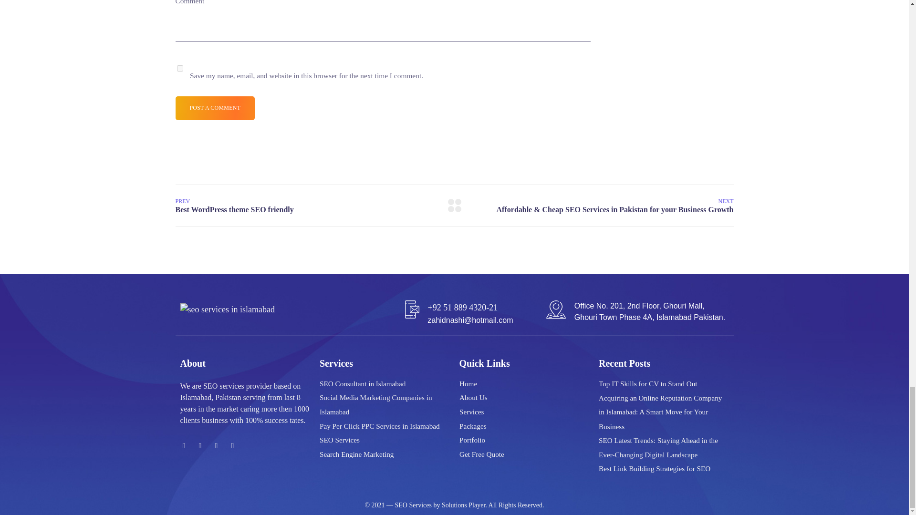 The image size is (916, 515). Describe the element at coordinates (179, 69) in the screenshot. I see `yes` at that location.